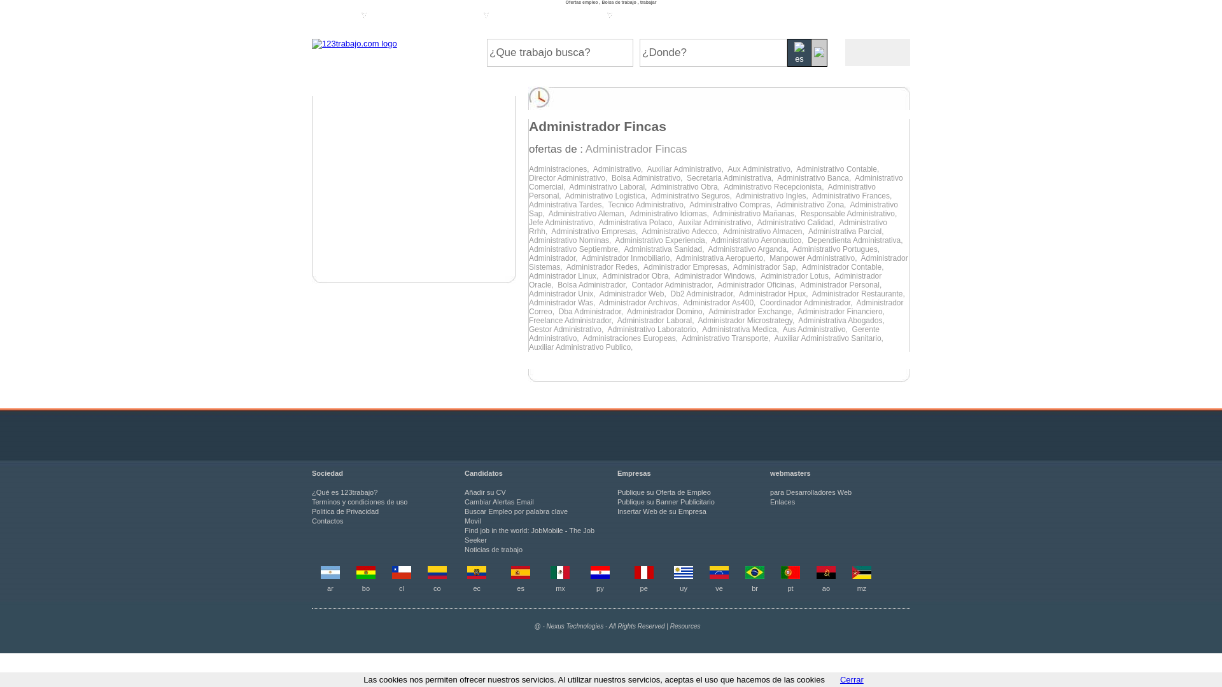 This screenshot has width=1222, height=687. I want to click on Administrador Lotus, , so click(797, 276).